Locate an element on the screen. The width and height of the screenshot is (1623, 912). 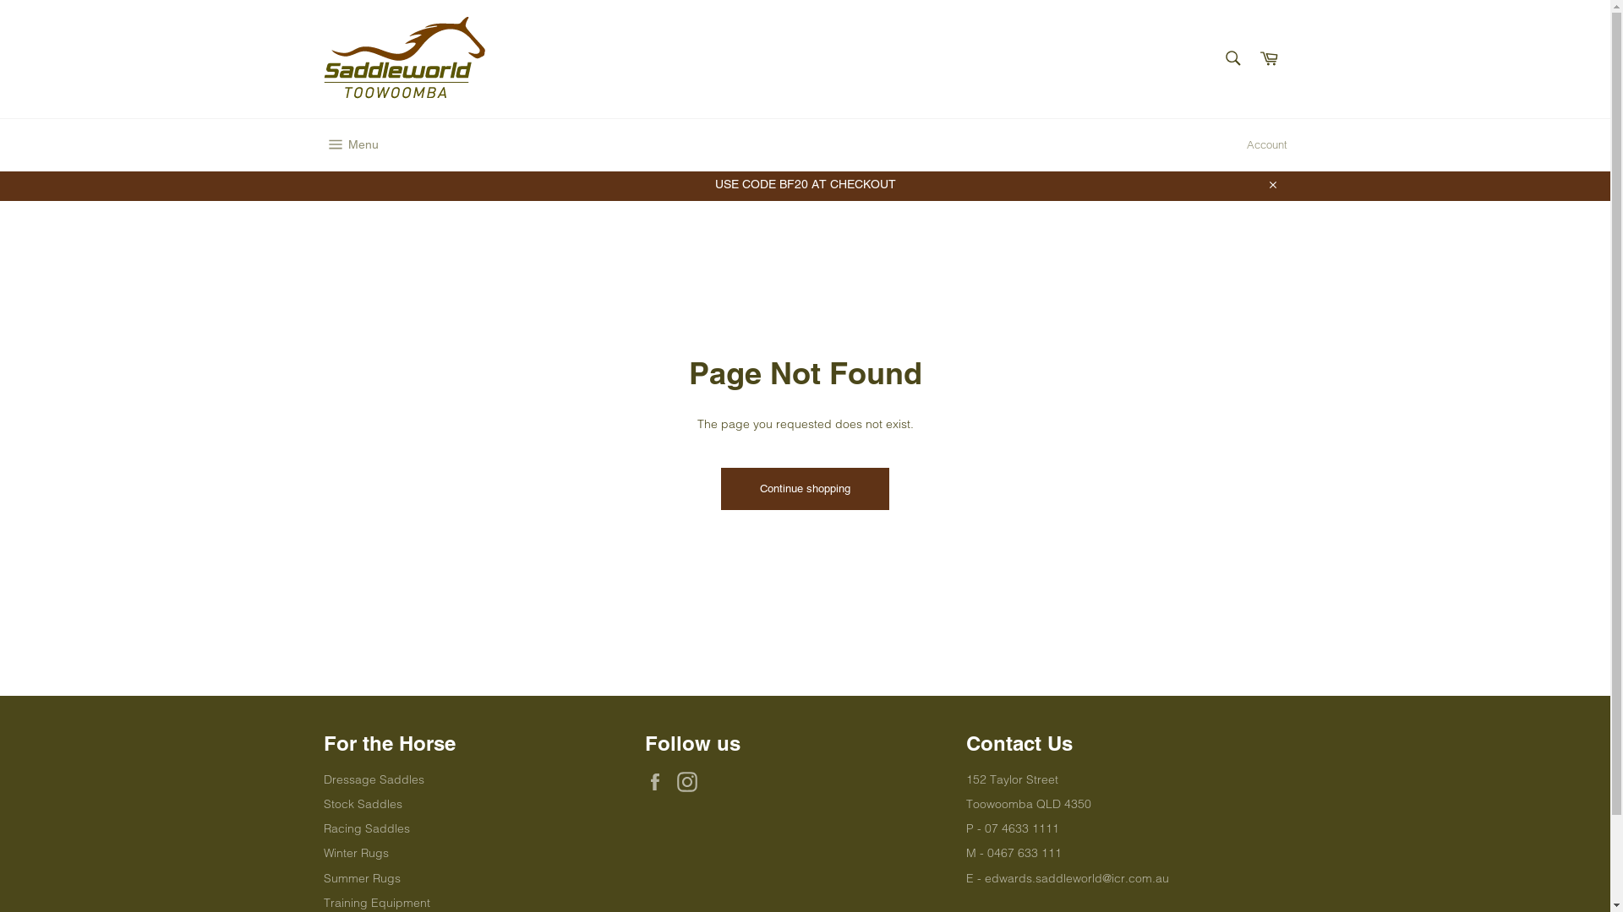
Cart is located at coordinates (1269, 59).